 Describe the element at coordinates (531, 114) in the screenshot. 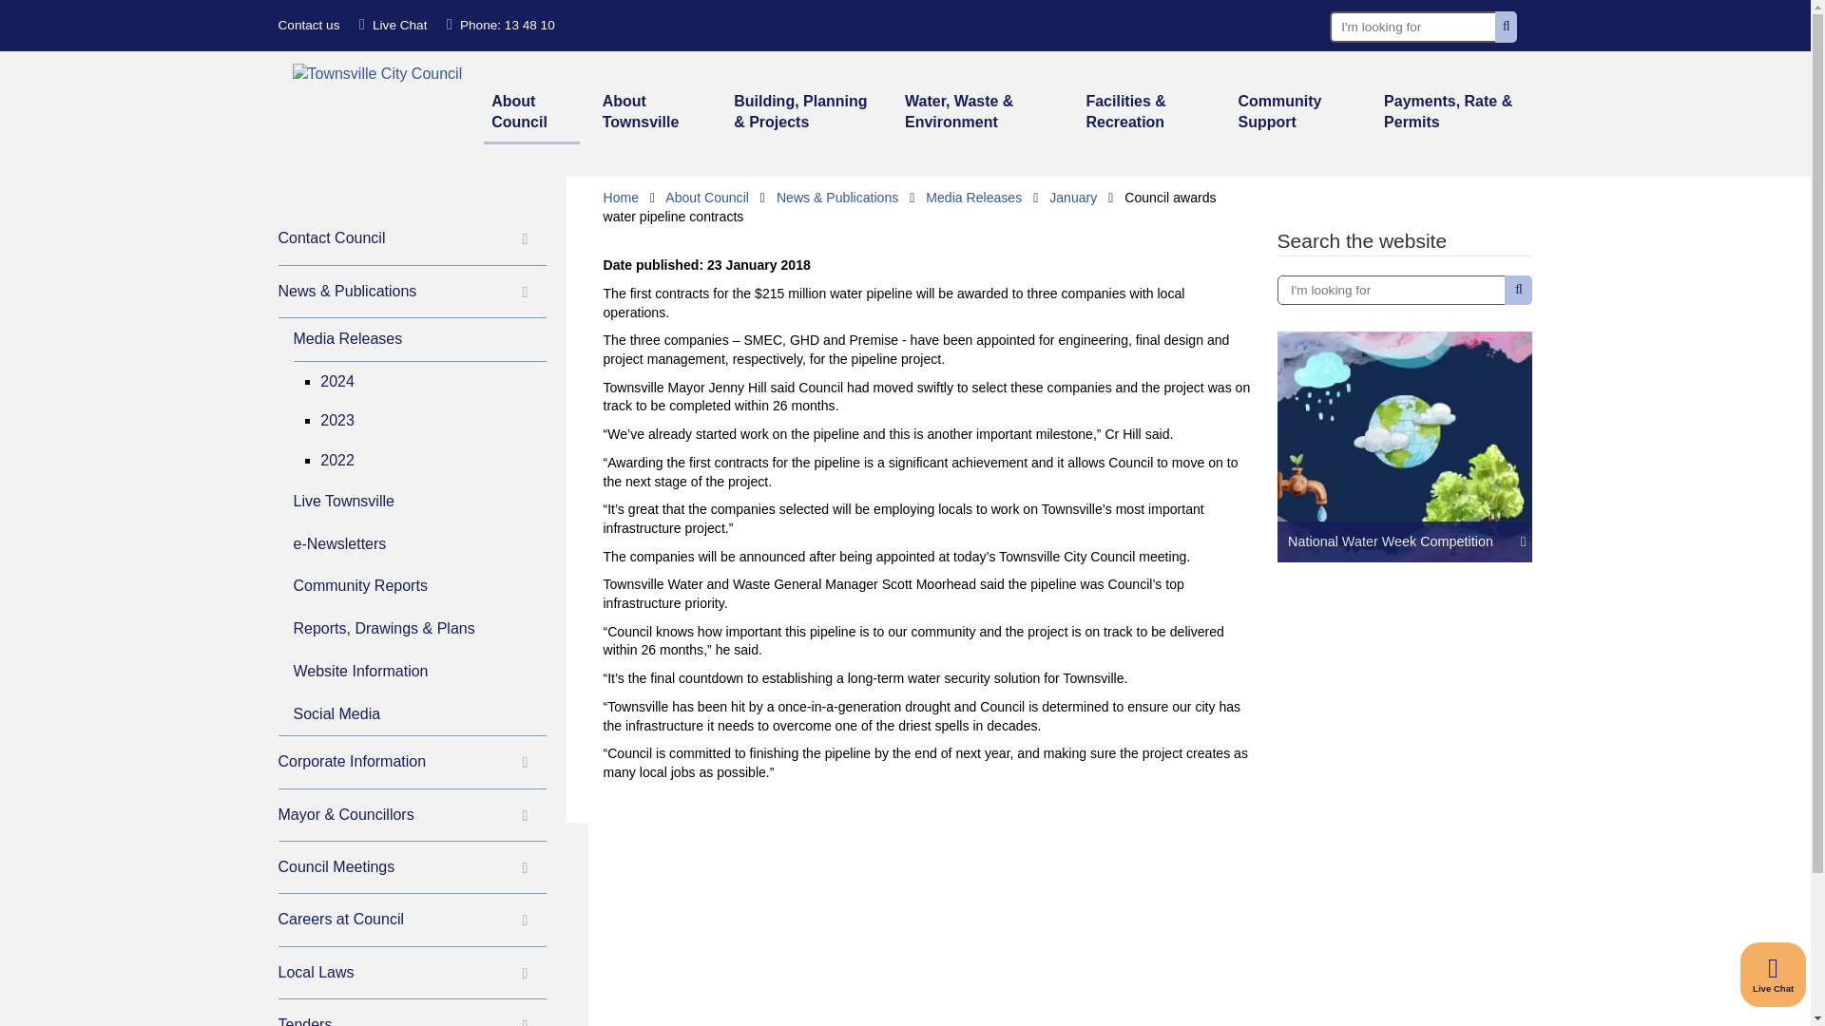

I see `About Council` at that location.